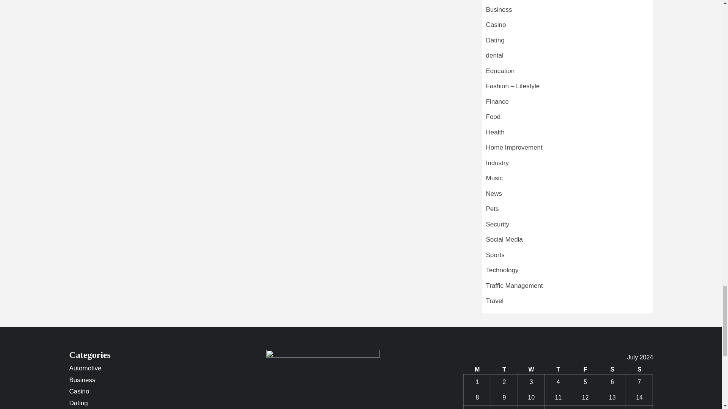 Image resolution: width=728 pixels, height=409 pixels. I want to click on Monday, so click(477, 370).